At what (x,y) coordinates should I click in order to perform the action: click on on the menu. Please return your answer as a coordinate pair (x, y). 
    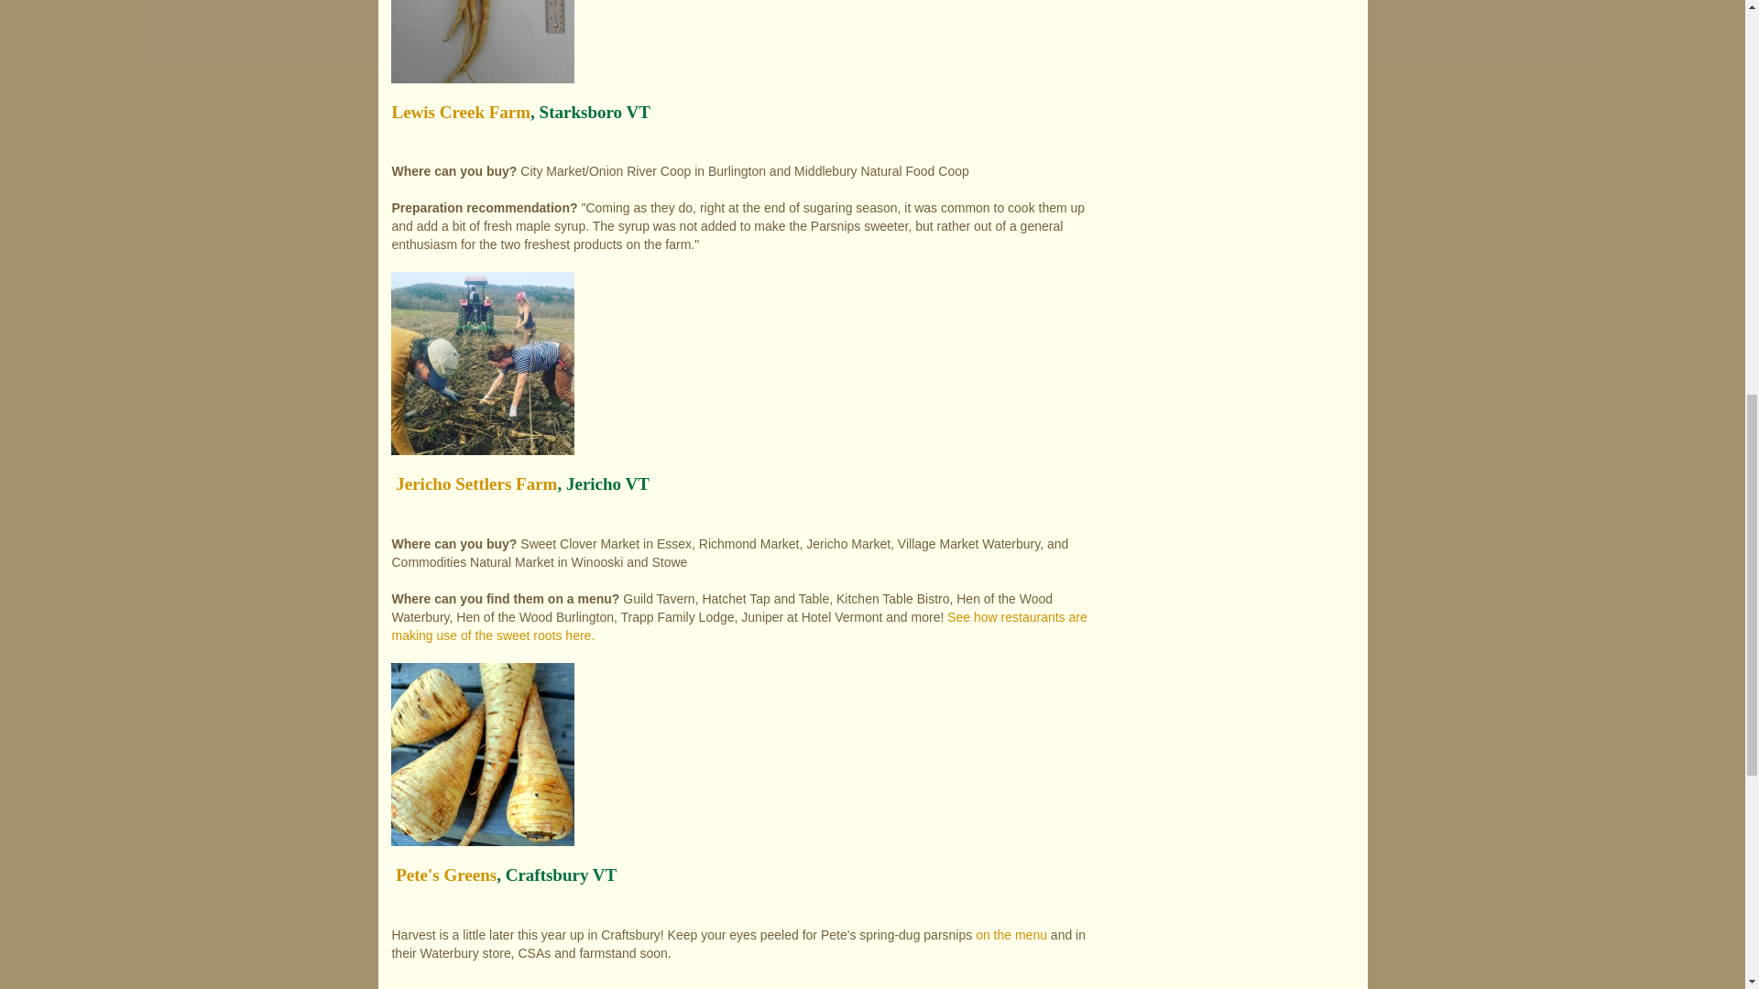
    Looking at the image, I should click on (1011, 935).